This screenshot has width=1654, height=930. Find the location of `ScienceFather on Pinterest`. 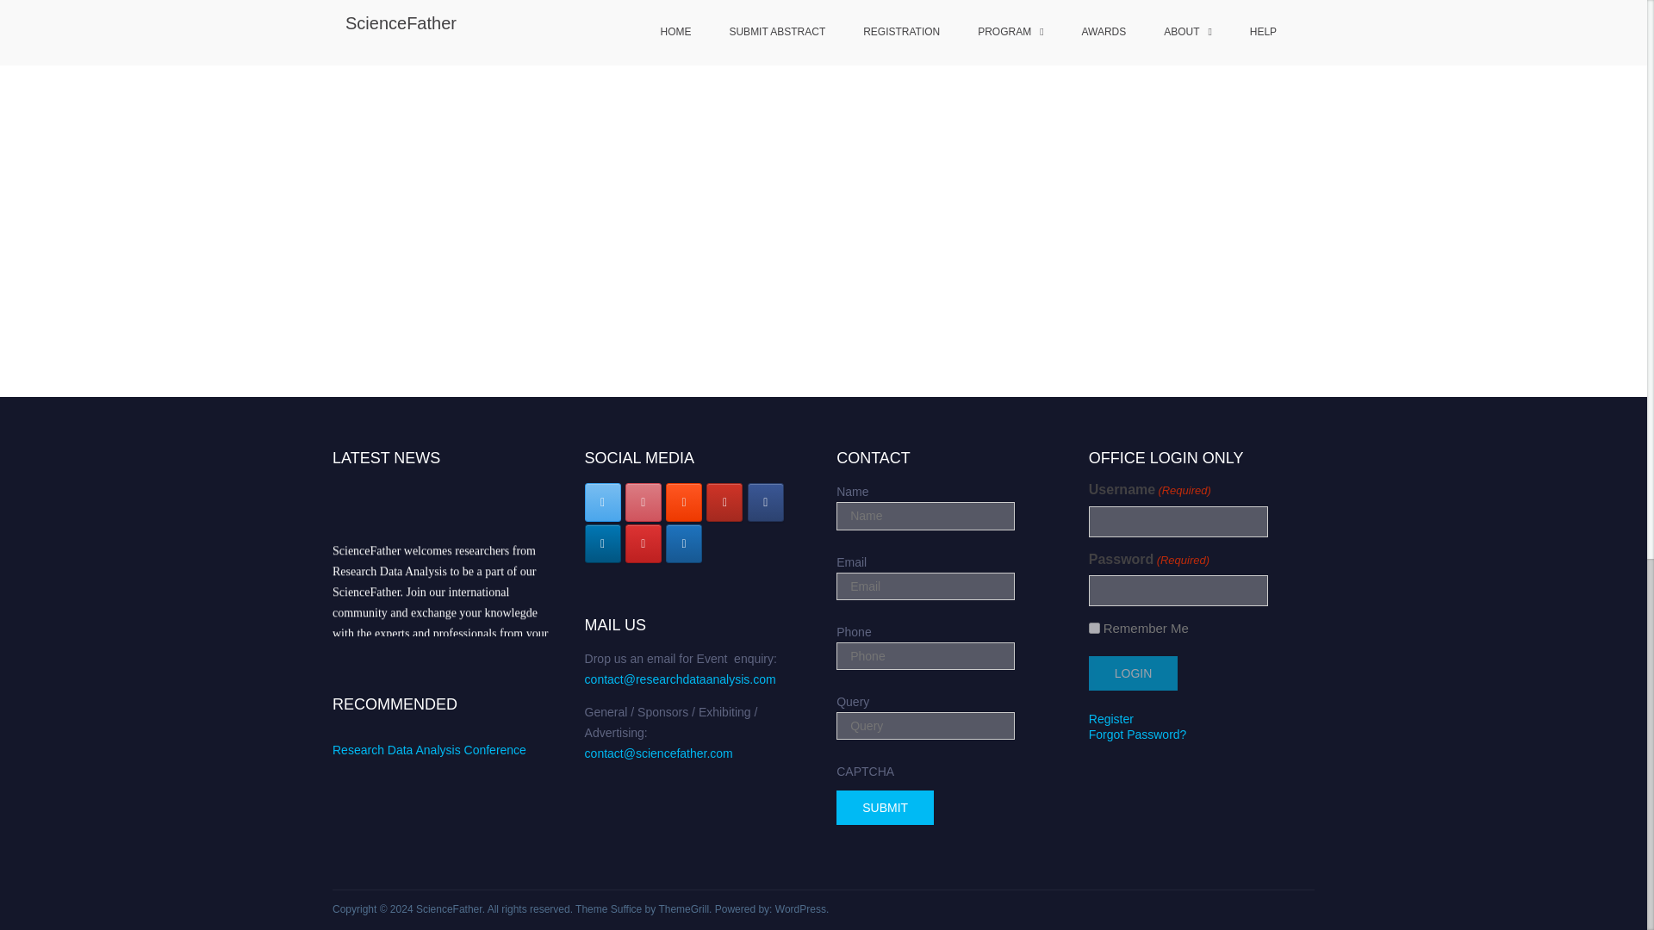

ScienceFather on Pinterest is located at coordinates (643, 501).